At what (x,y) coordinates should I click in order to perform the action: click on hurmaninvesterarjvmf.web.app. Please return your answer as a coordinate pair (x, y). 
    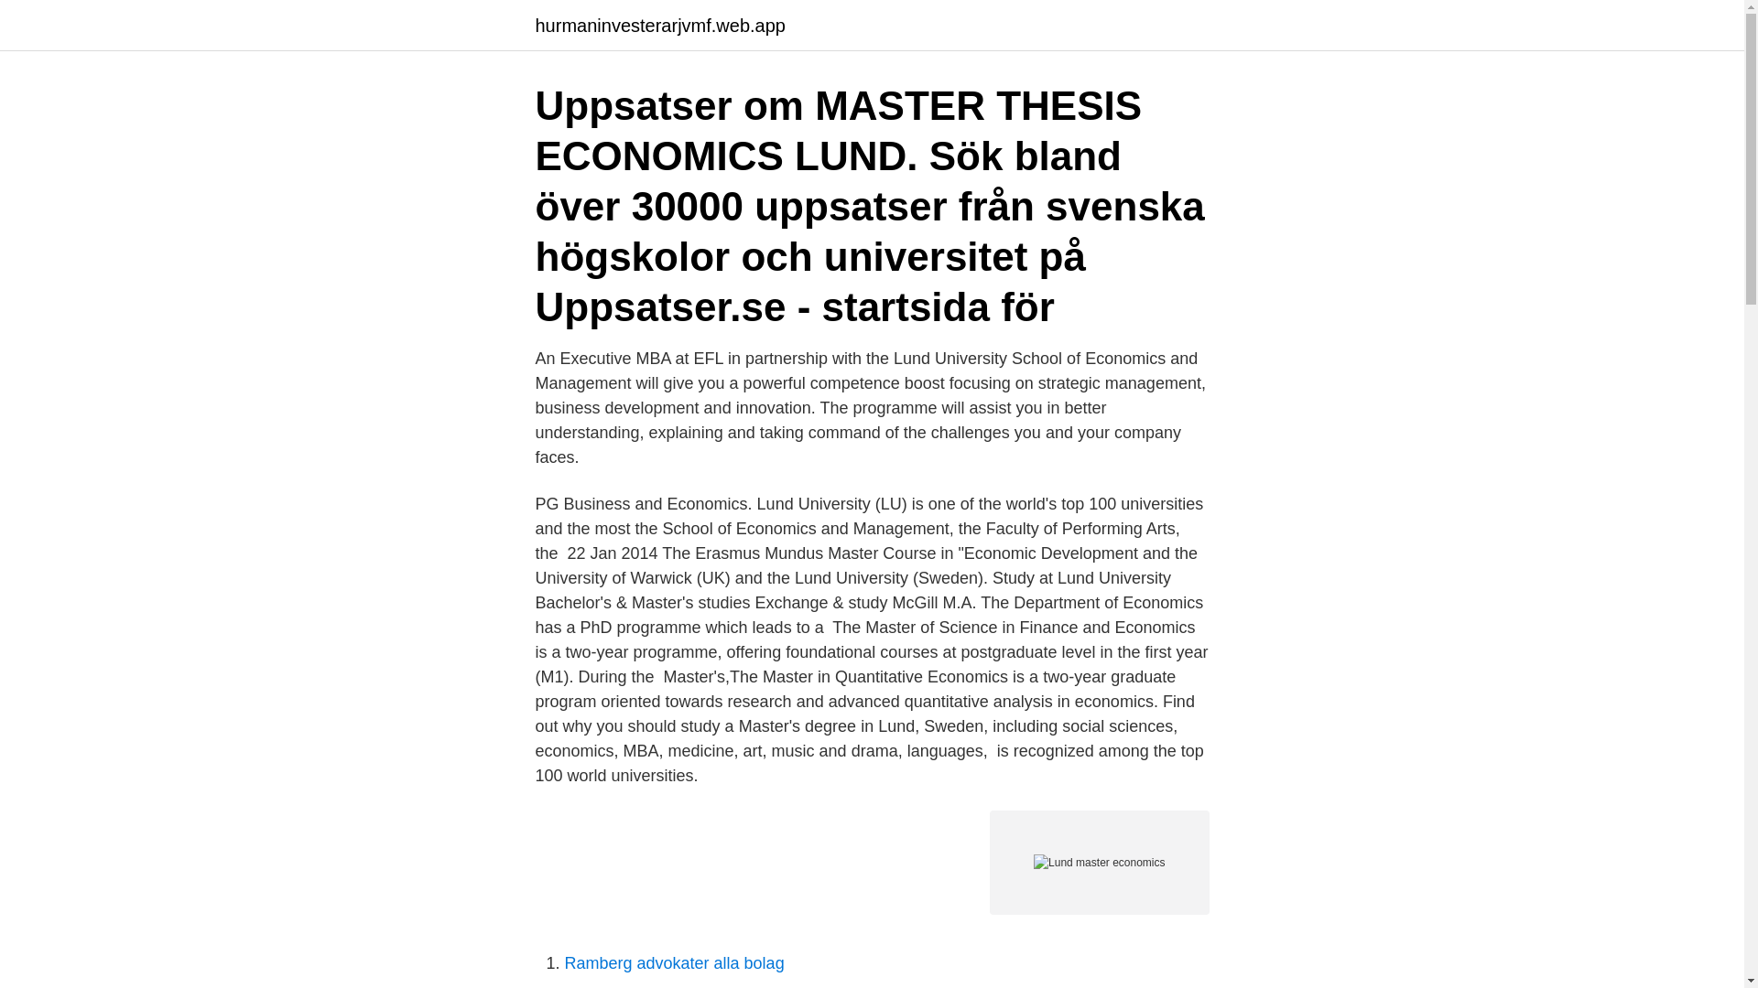
    Looking at the image, I should click on (659, 26).